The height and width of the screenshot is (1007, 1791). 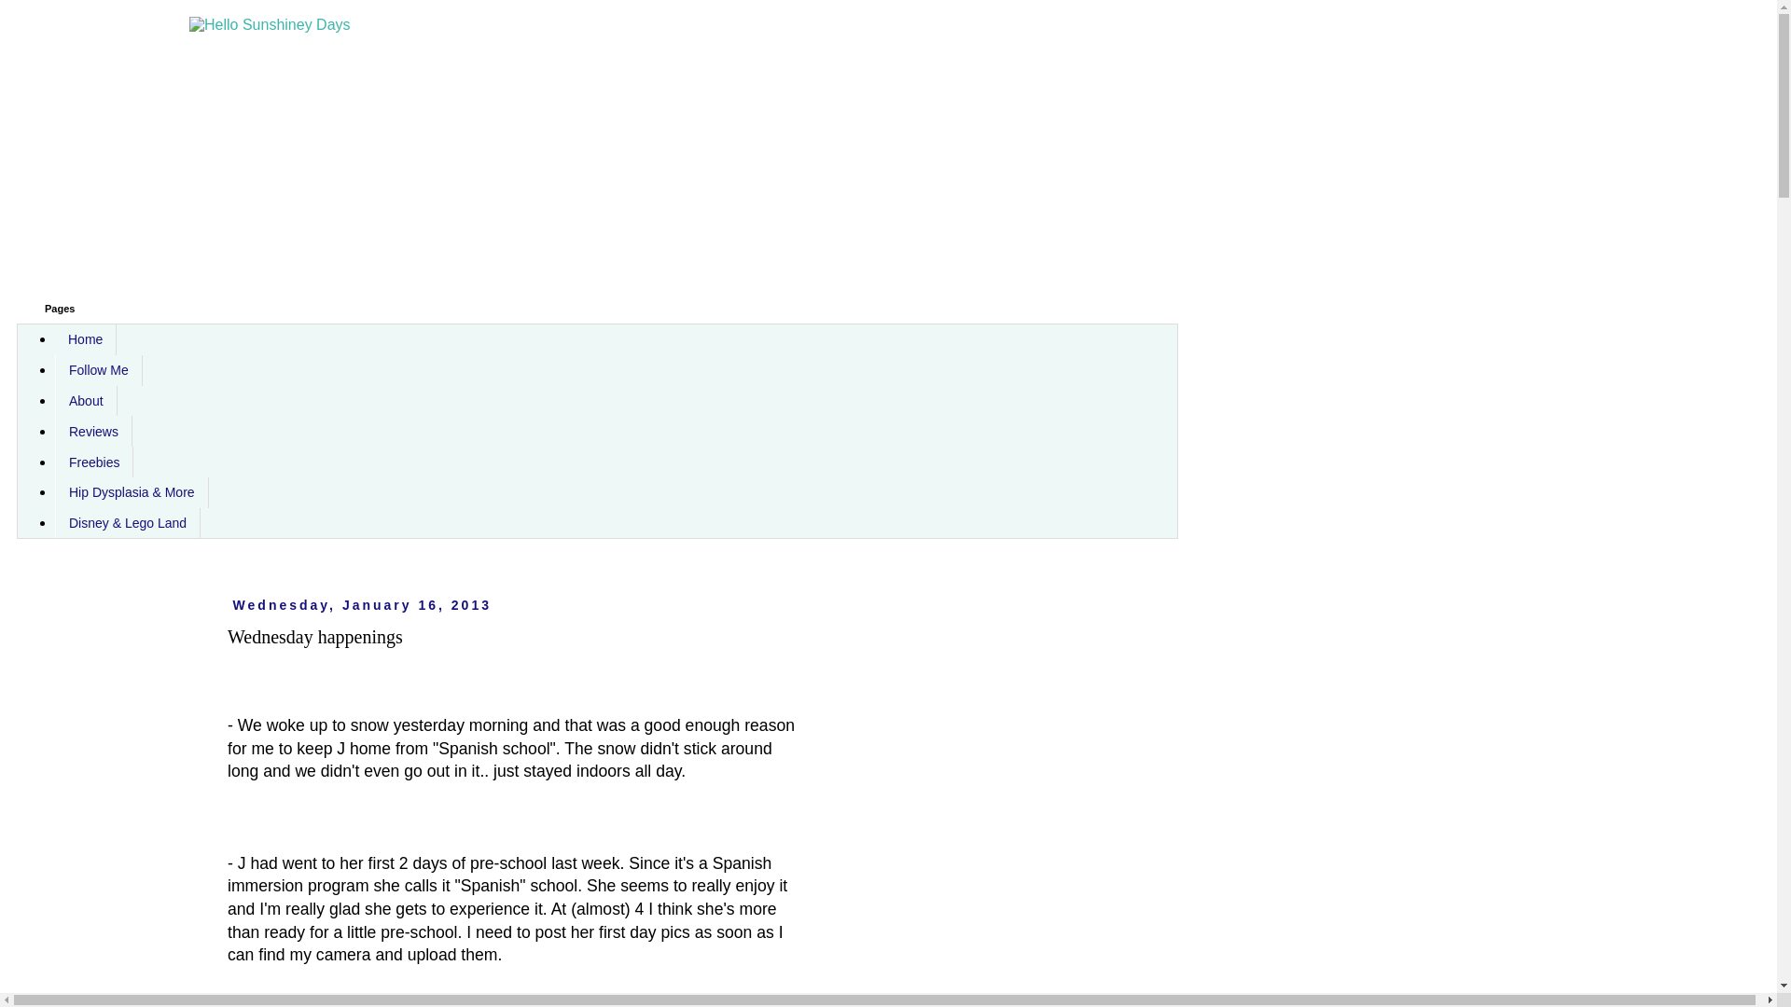 I want to click on Reviews, so click(x=93, y=431).